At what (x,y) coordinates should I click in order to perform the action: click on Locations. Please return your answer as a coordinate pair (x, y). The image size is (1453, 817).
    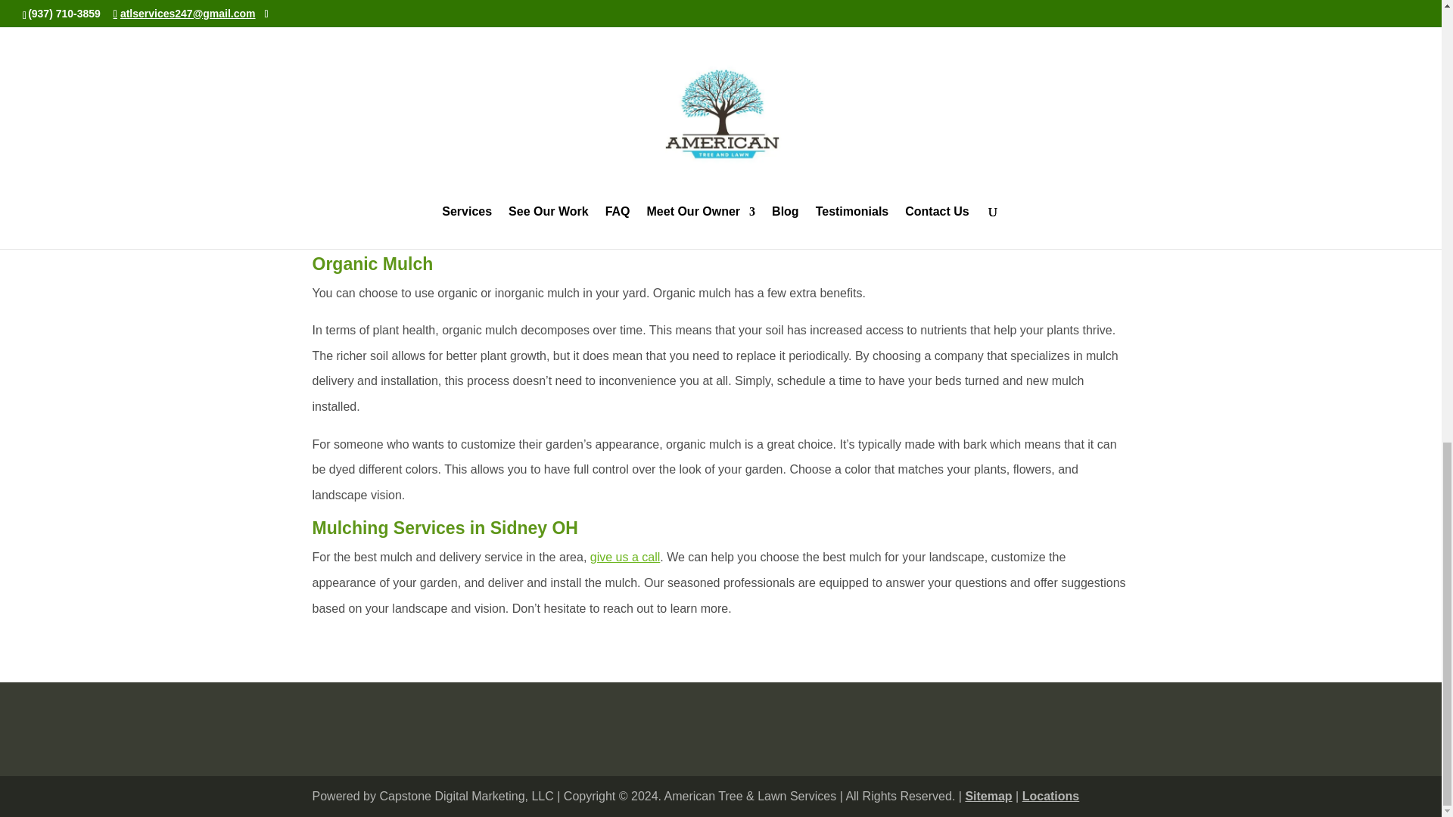
    Looking at the image, I should click on (1050, 796).